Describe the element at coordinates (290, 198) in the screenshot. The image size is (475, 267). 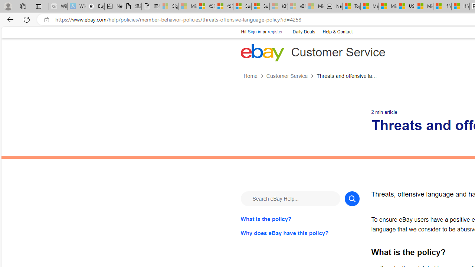
I see `Search eBay Help...` at that location.